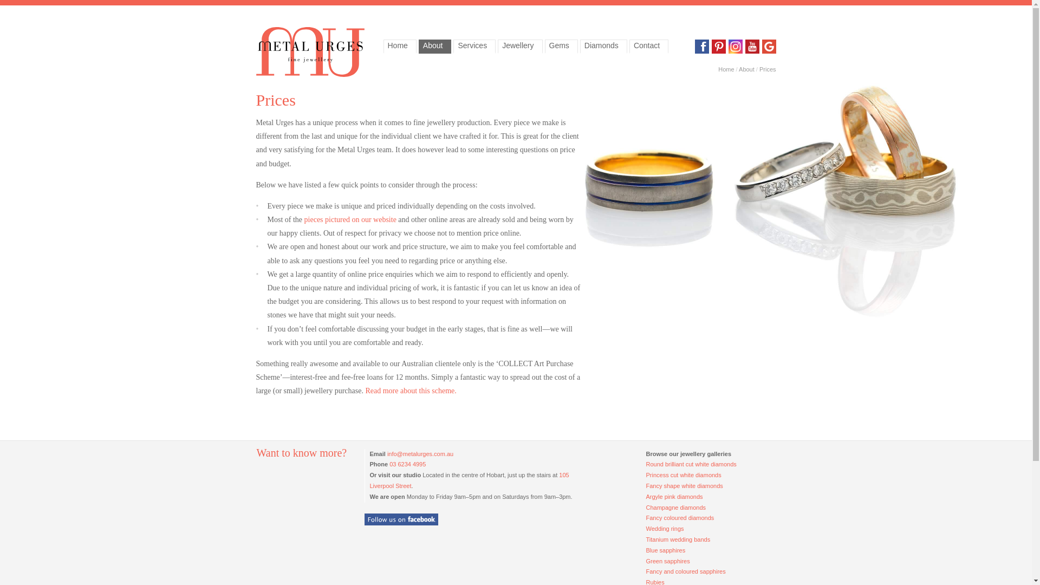 Image resolution: width=1040 pixels, height=585 pixels. What do you see at coordinates (746, 69) in the screenshot?
I see `About` at bounding box center [746, 69].